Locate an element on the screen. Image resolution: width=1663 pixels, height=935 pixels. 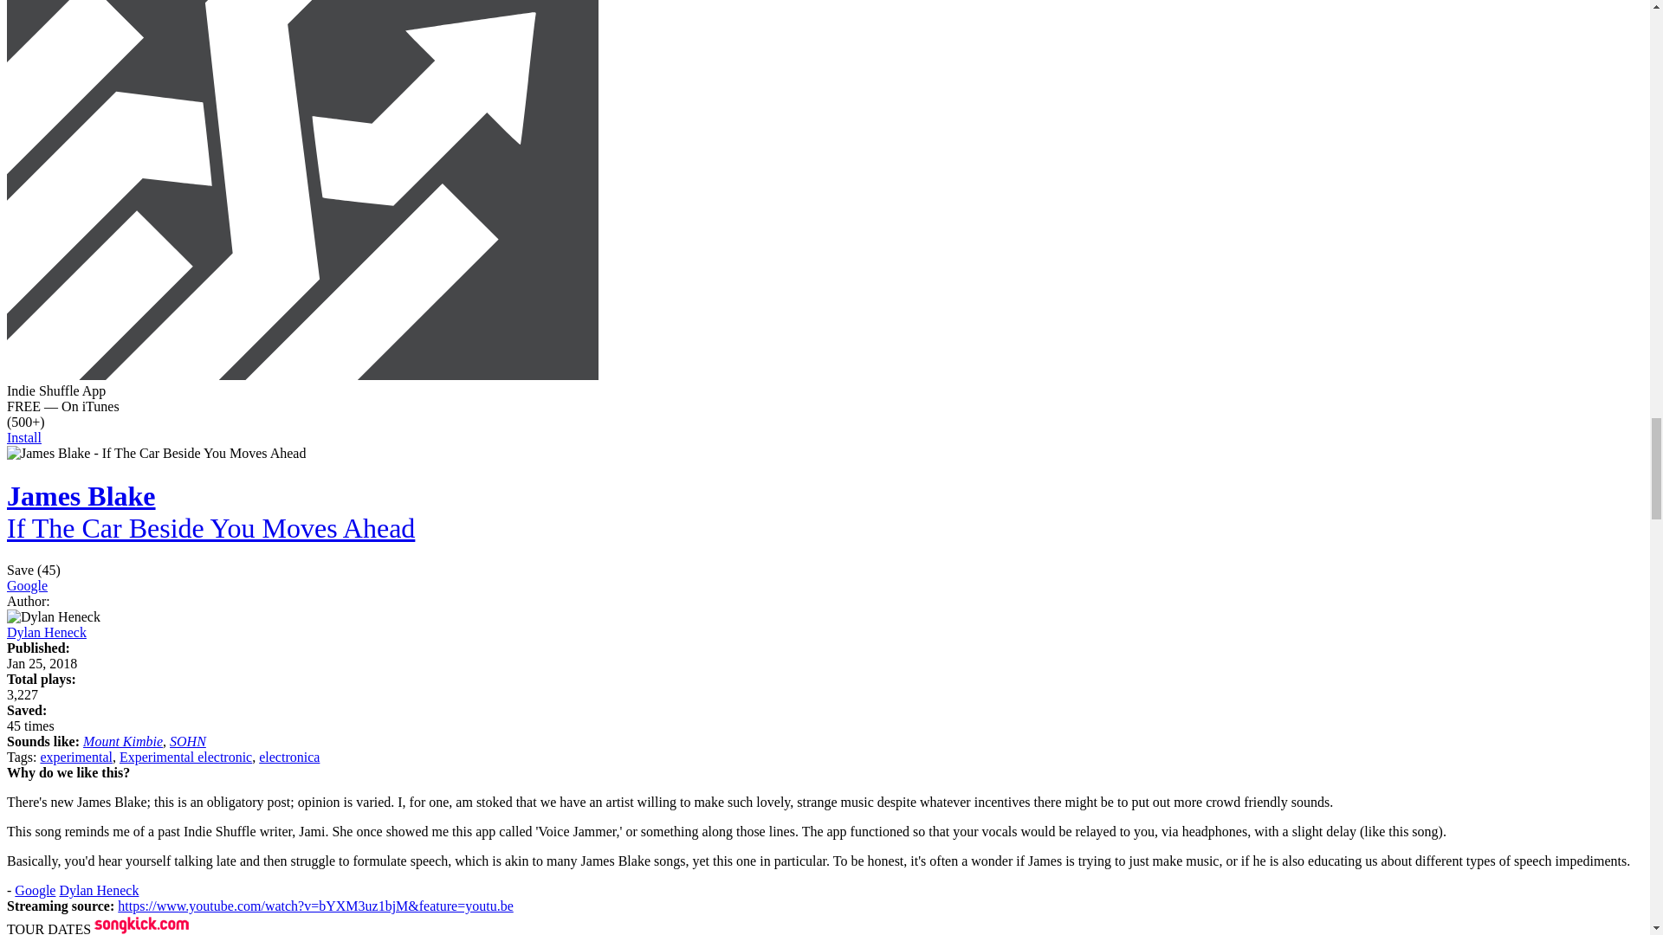
Dylan Heneck is located at coordinates (98, 890).